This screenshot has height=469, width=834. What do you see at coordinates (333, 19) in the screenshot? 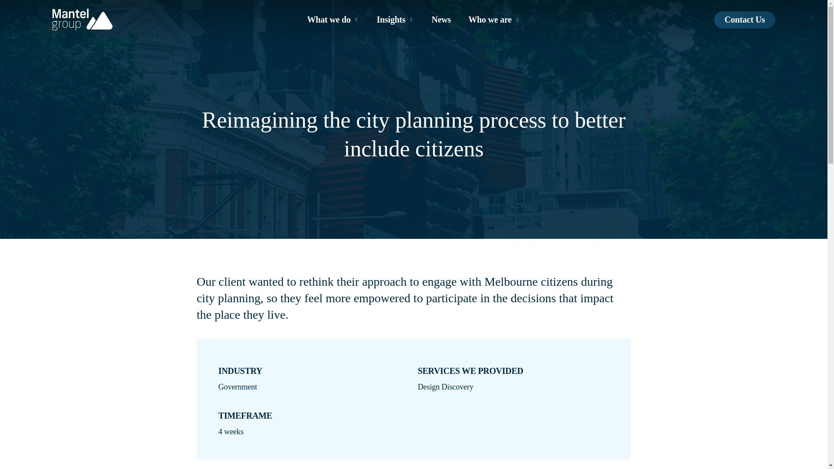
I see `What we do` at bounding box center [333, 19].